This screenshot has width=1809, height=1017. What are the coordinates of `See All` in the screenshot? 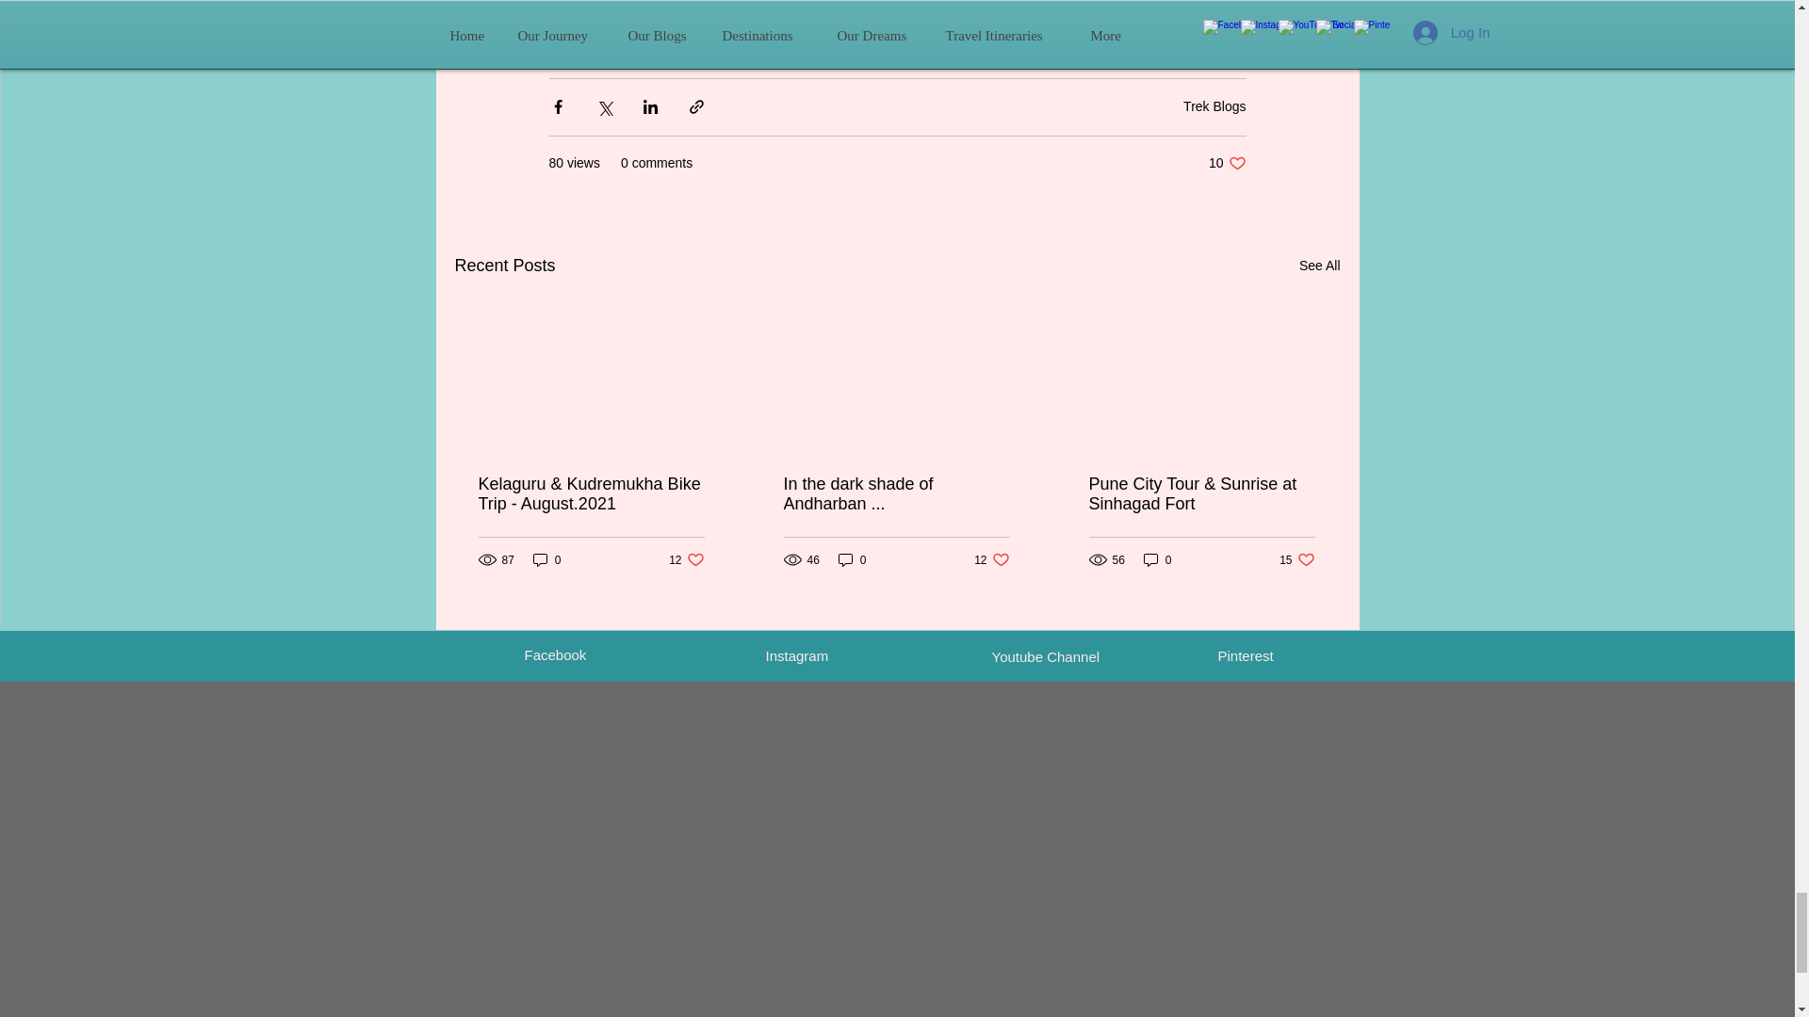 It's located at (1227, 163).